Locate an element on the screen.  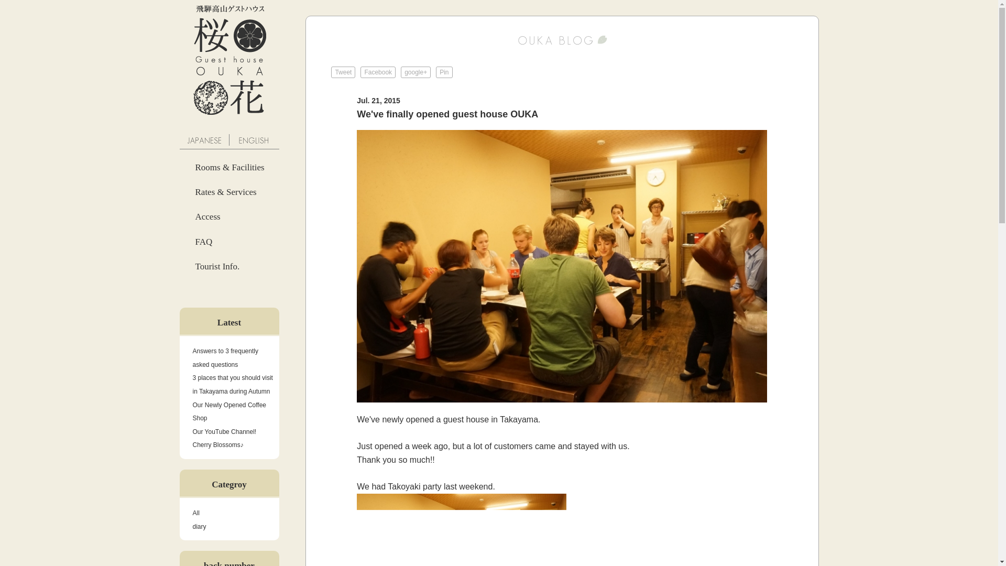
Tourist Info. is located at coordinates (209, 266).